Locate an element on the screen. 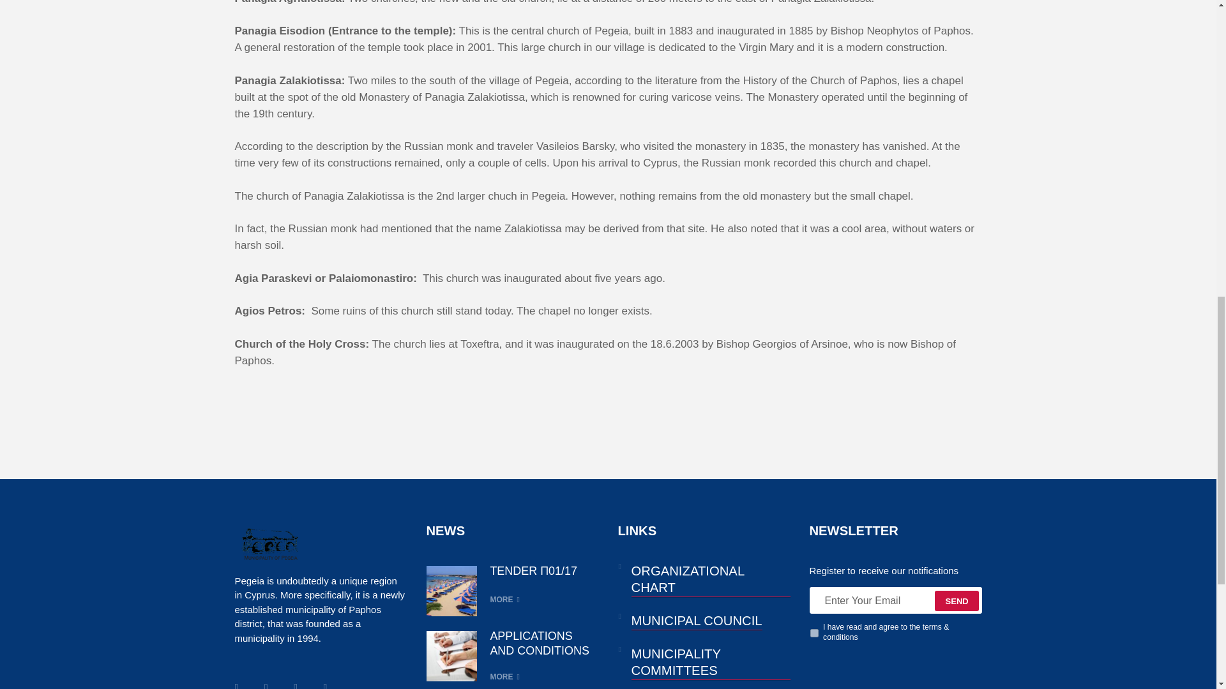 The width and height of the screenshot is (1226, 689). 1 is located at coordinates (814, 633).